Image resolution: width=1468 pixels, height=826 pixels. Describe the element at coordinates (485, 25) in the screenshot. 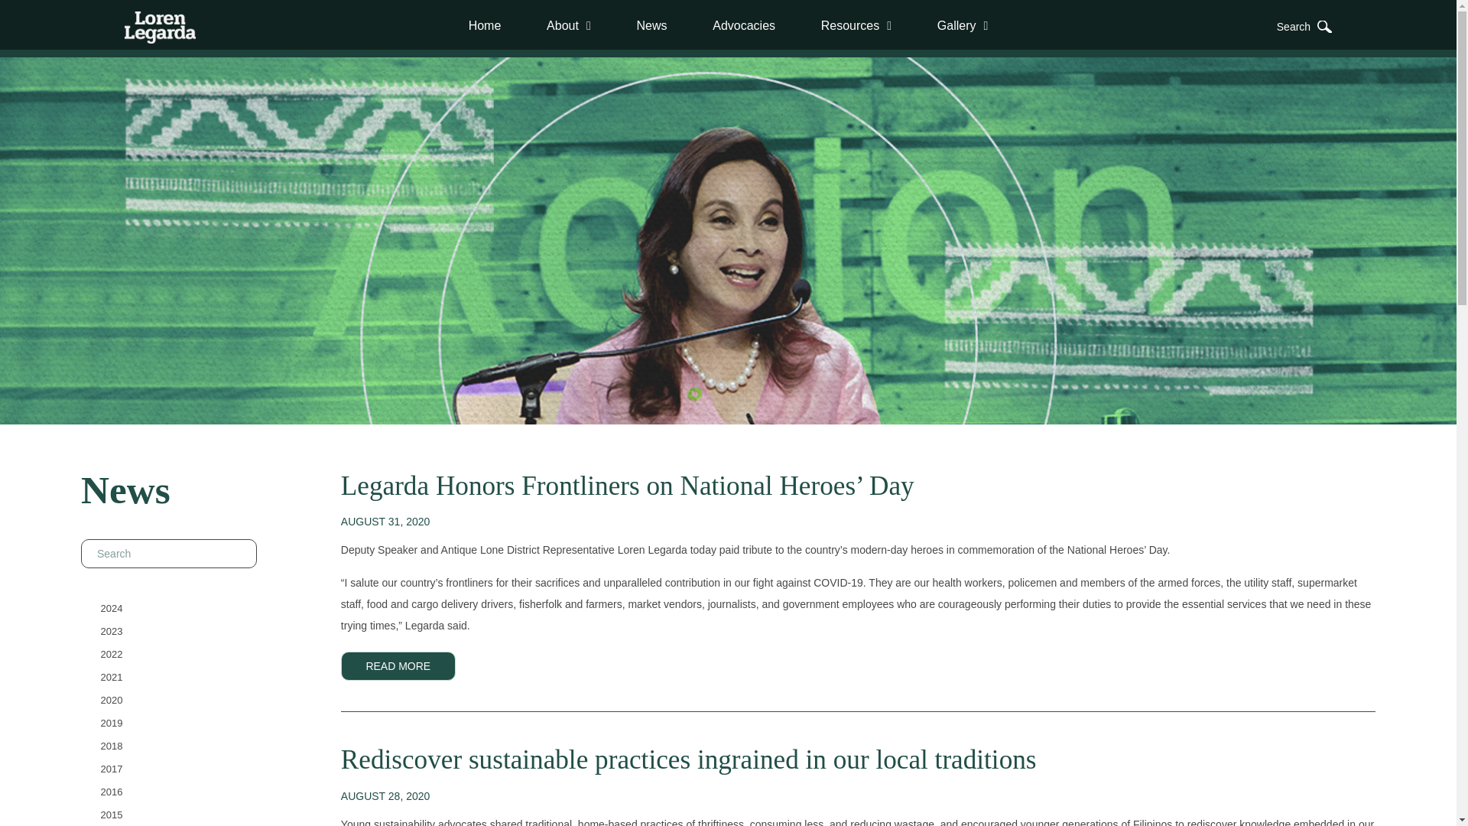

I see `Home` at that location.